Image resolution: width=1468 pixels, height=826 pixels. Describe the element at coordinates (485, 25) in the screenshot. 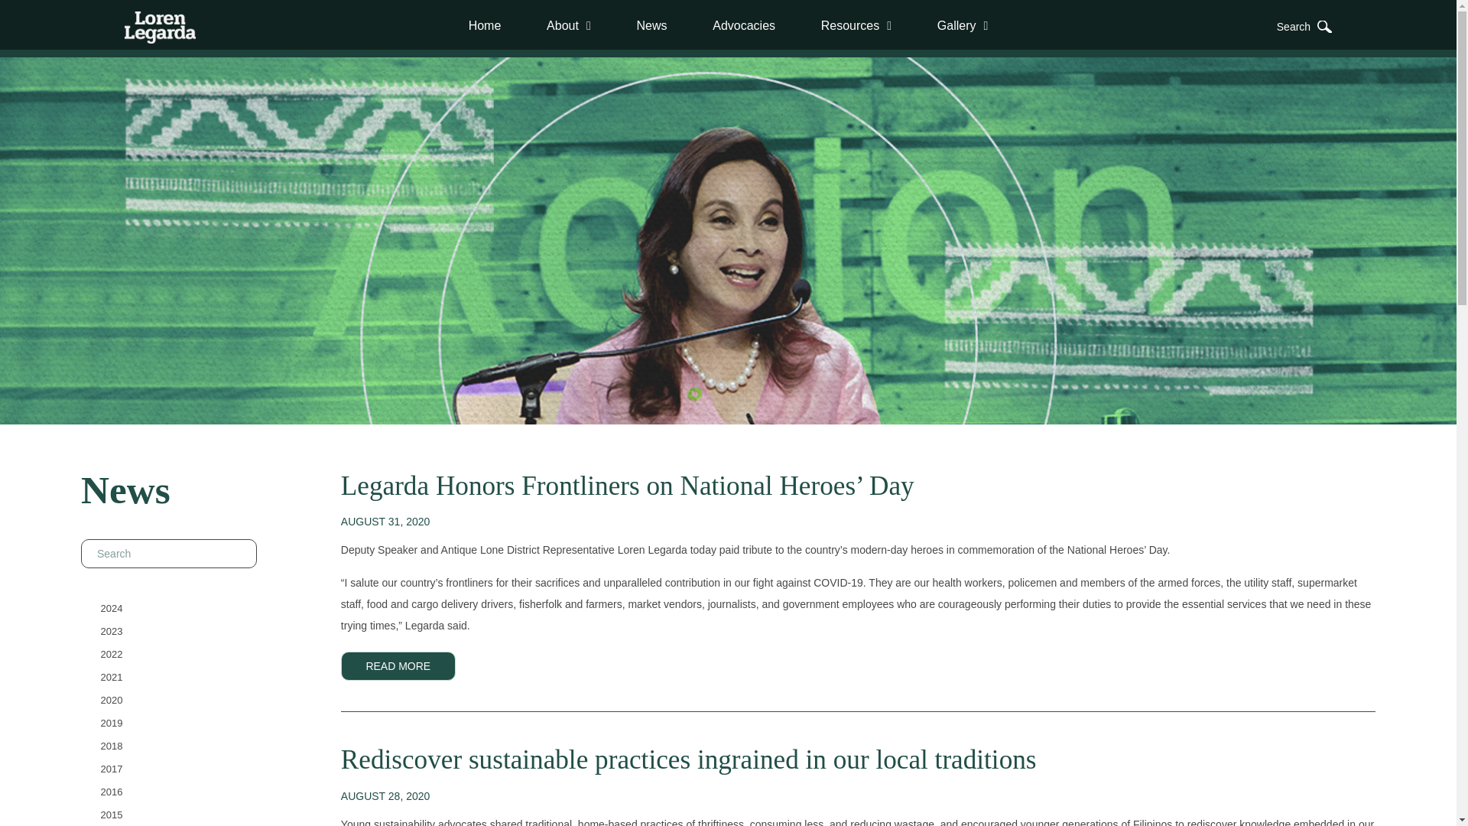

I see `Home` at that location.